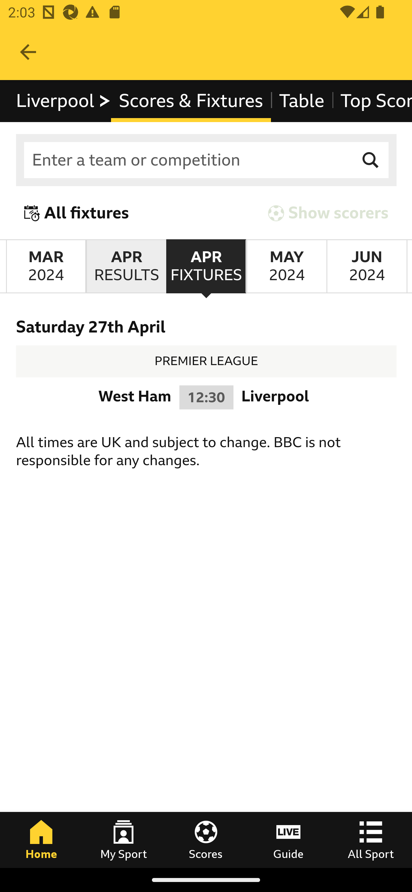 This screenshot has height=892, width=412. I want to click on All fixtures, so click(77, 213).